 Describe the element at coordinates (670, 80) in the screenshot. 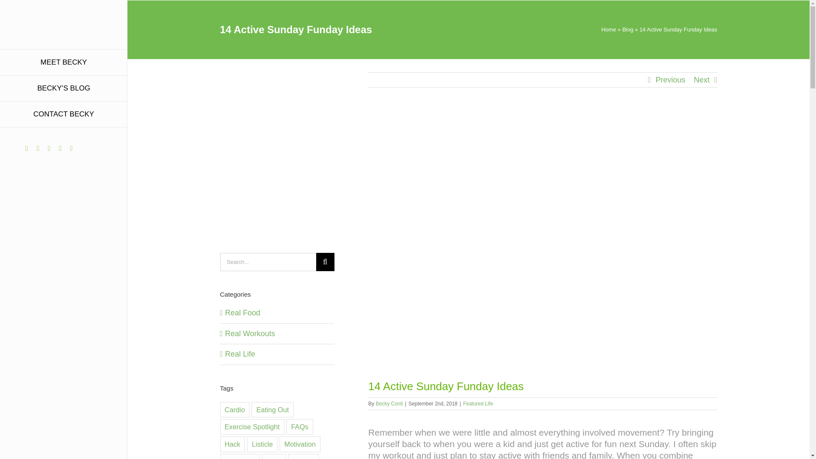

I see `Previous` at that location.